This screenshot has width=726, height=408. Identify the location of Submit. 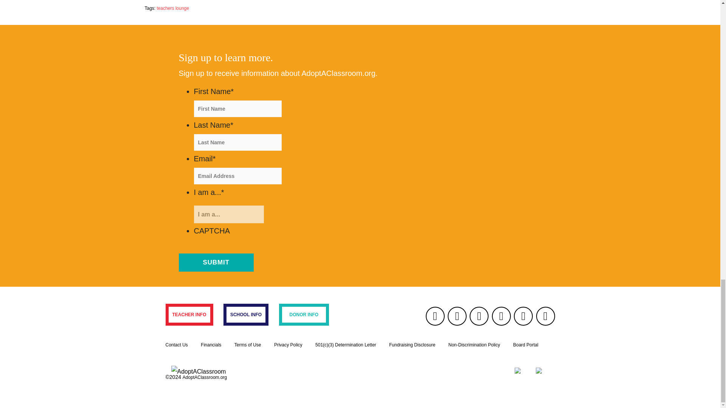
(216, 262).